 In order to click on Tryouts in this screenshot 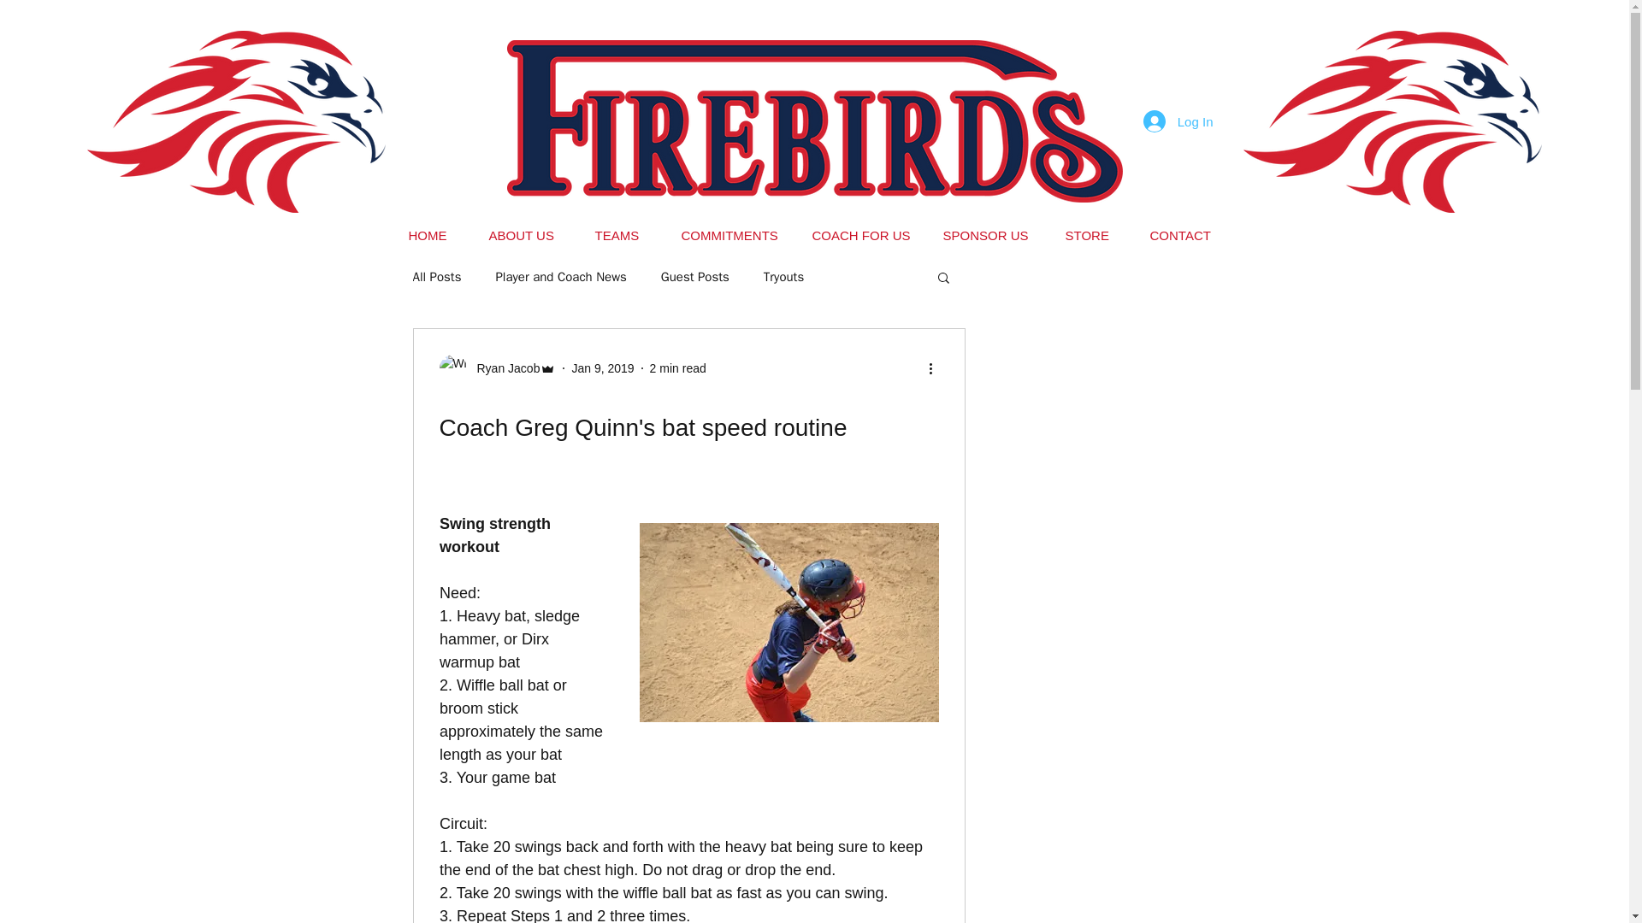, I will do `click(783, 276)`.